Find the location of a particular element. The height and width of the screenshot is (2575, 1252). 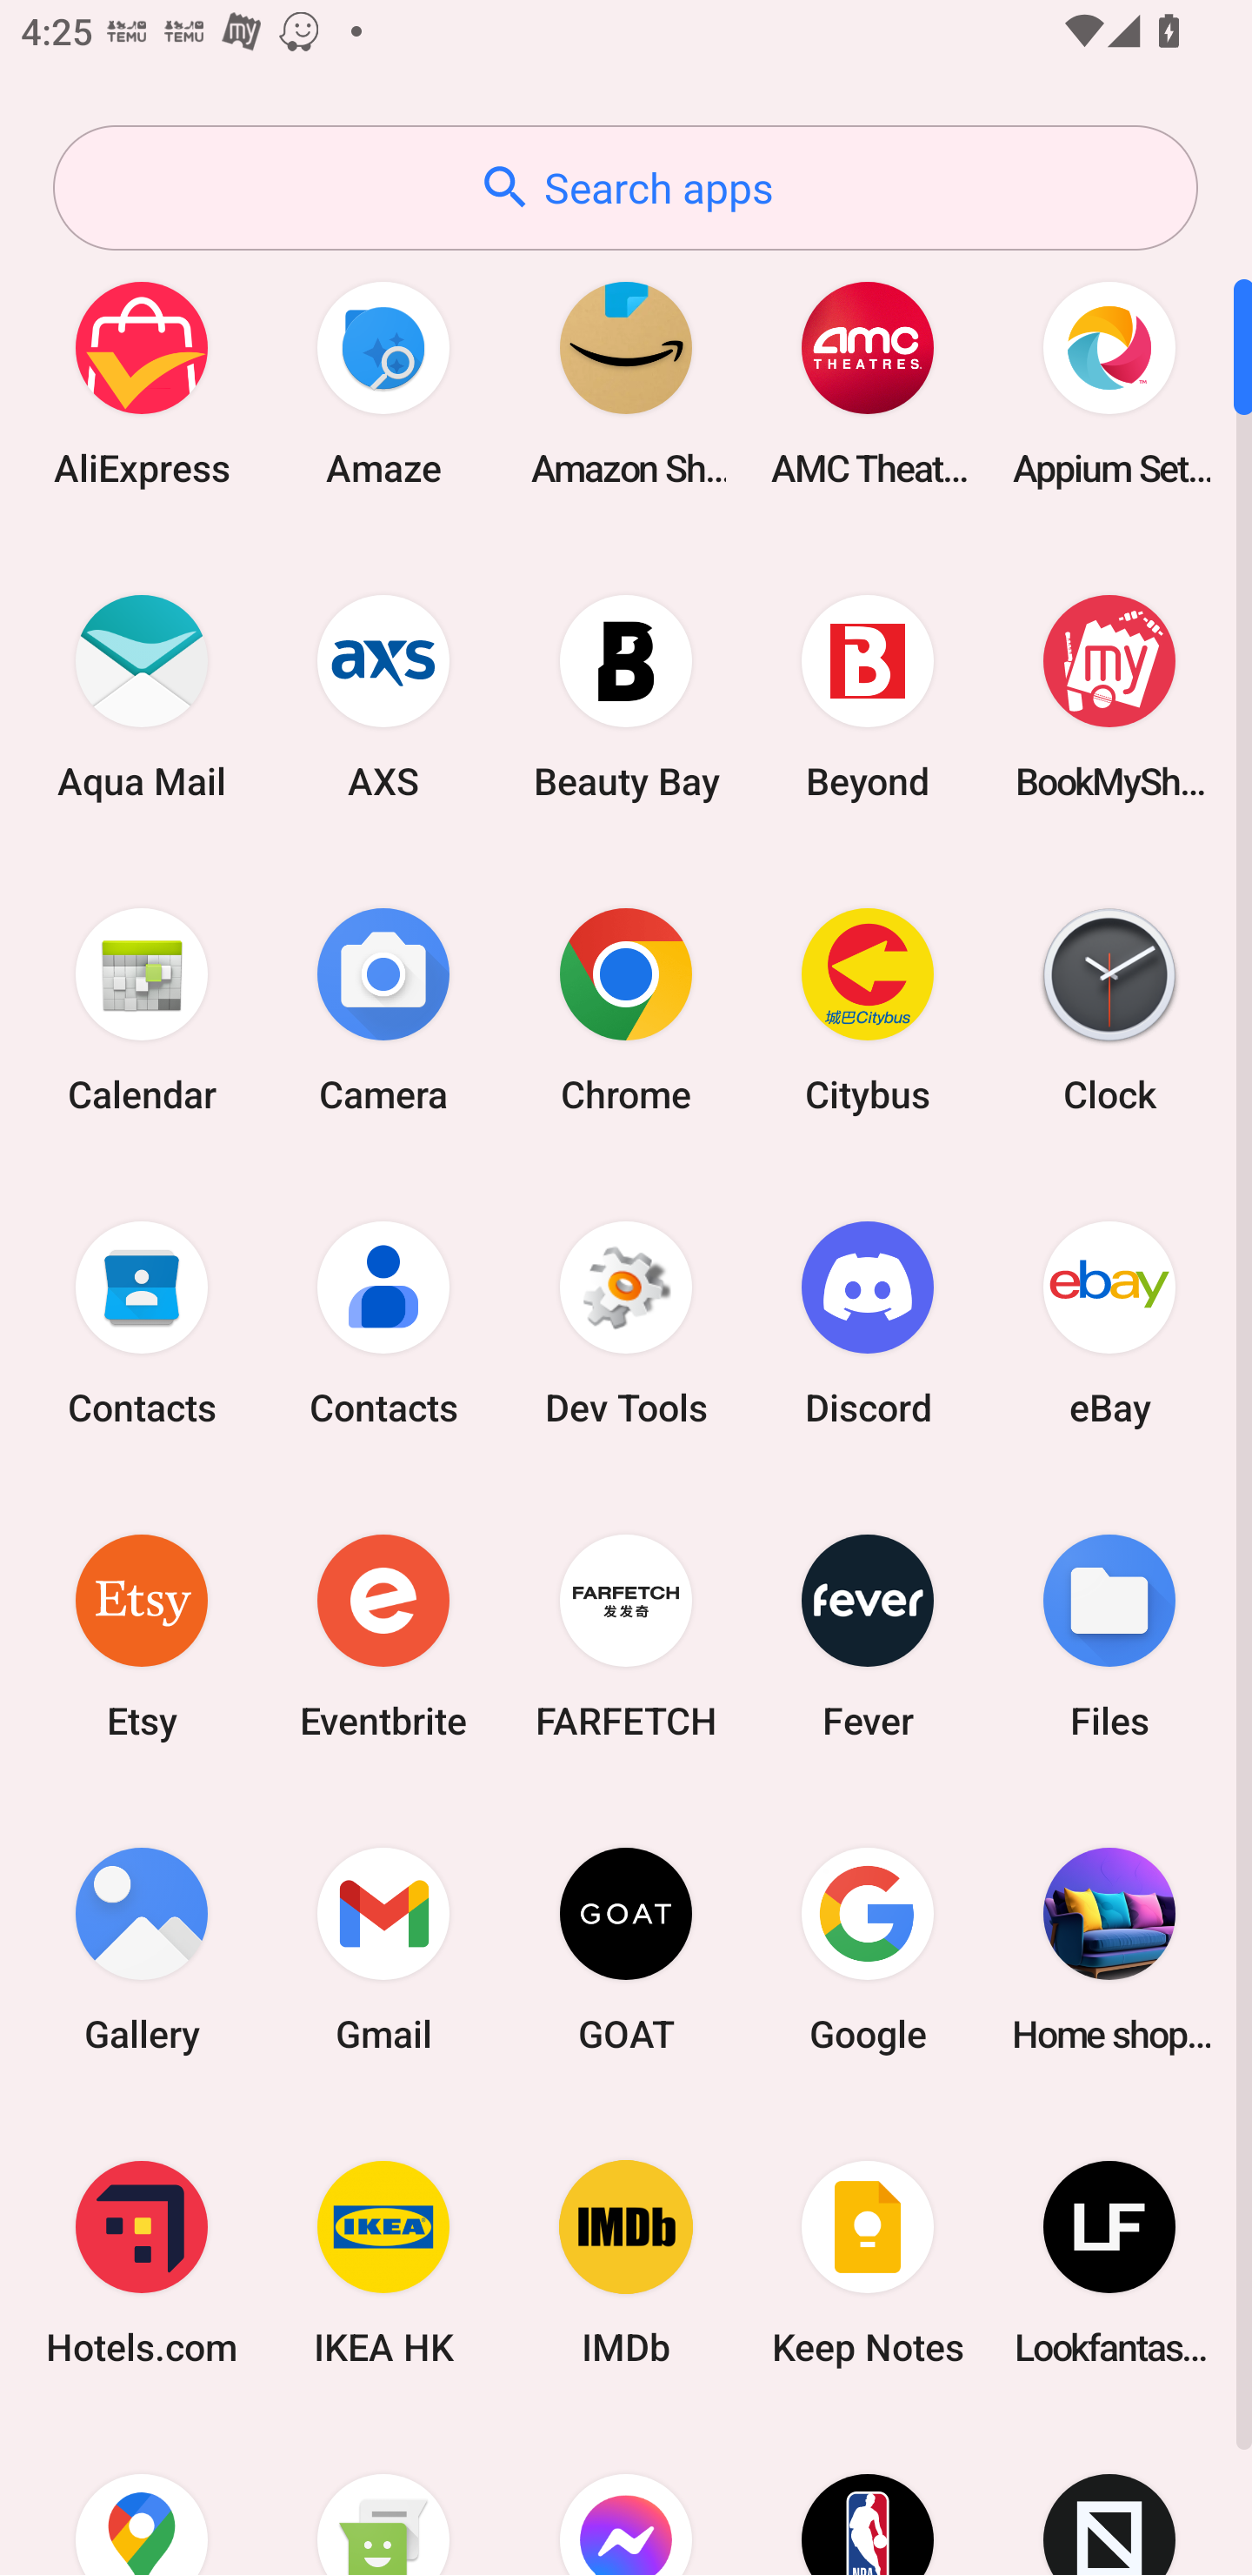

Hotels.com is located at coordinates (142, 2264).